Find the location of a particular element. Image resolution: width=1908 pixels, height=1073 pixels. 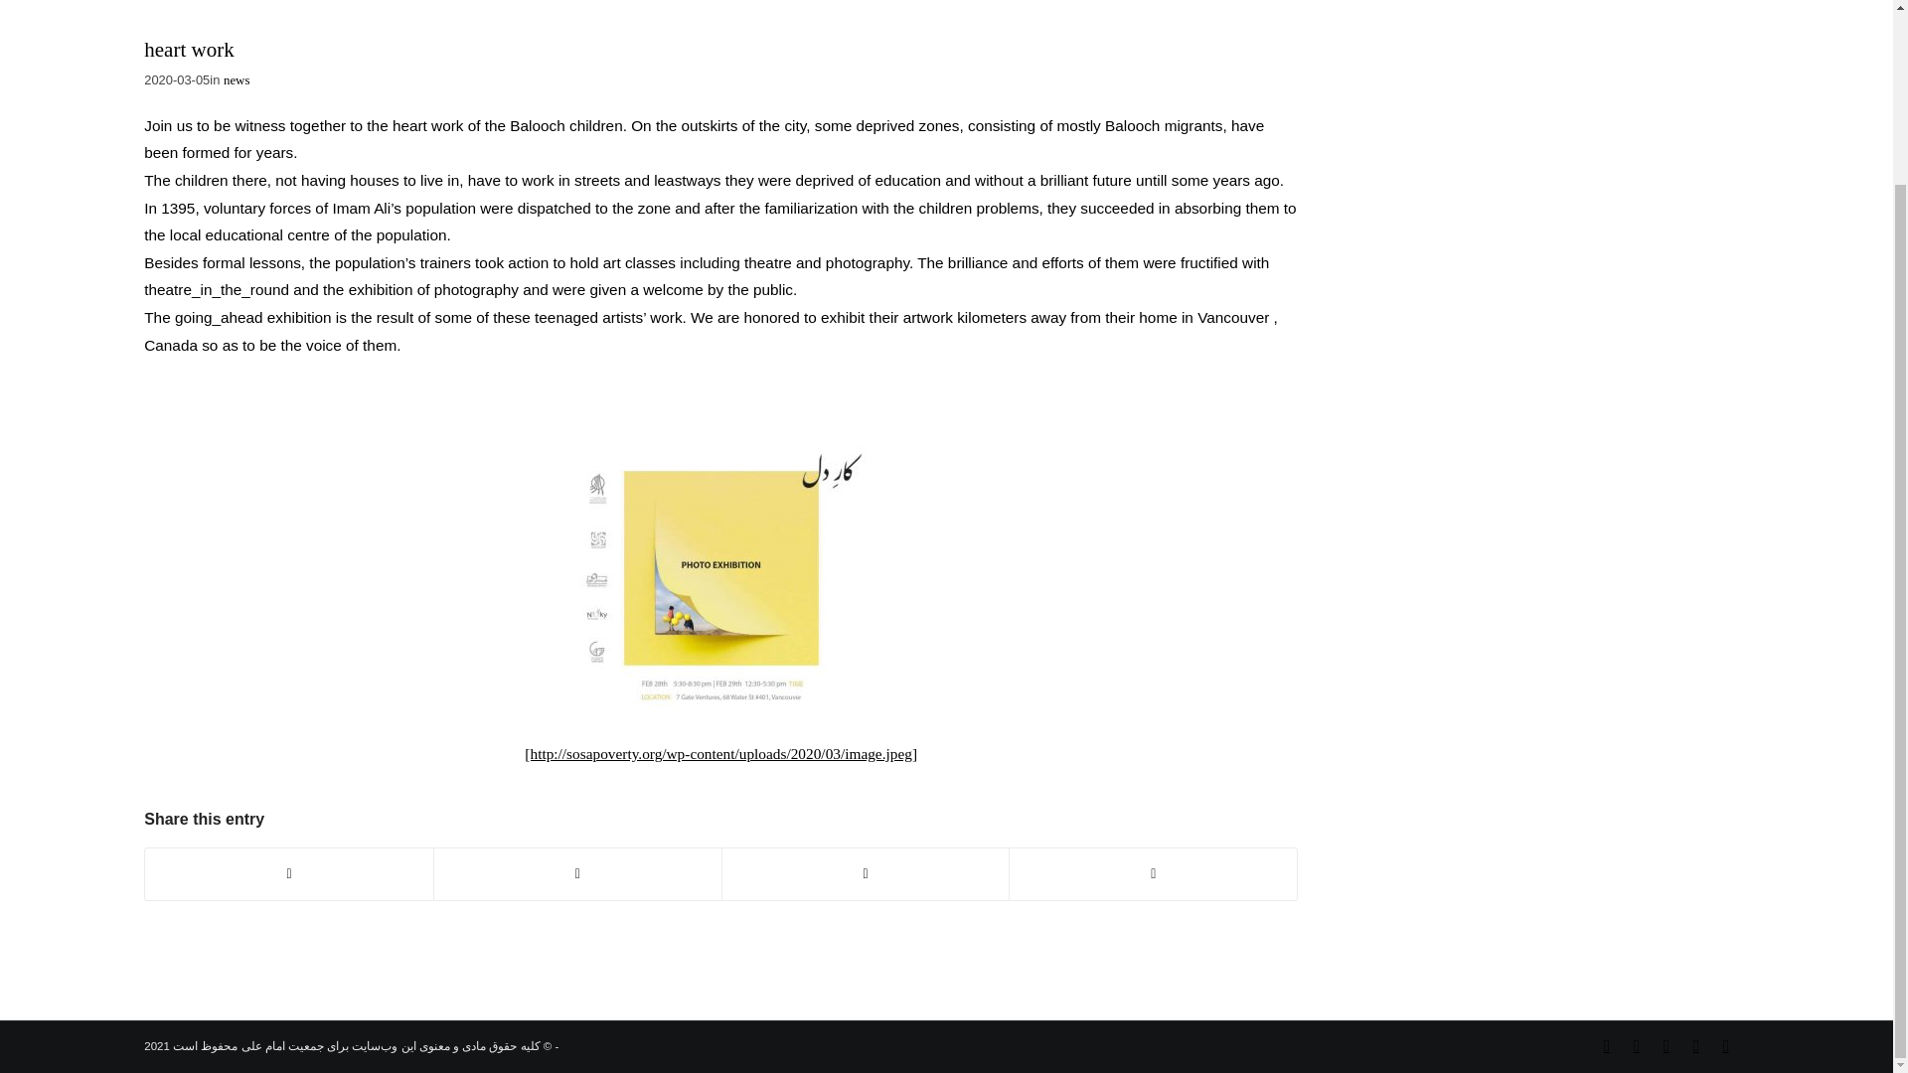

Youtube is located at coordinates (1725, 1045).